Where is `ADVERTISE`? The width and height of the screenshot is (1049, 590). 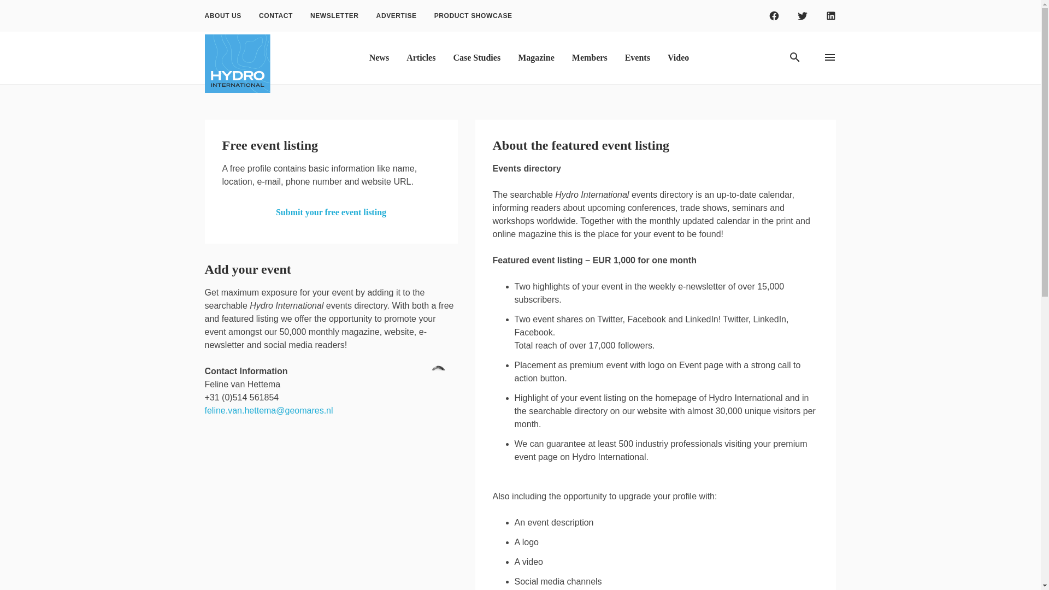 ADVERTISE is located at coordinates (397, 16).